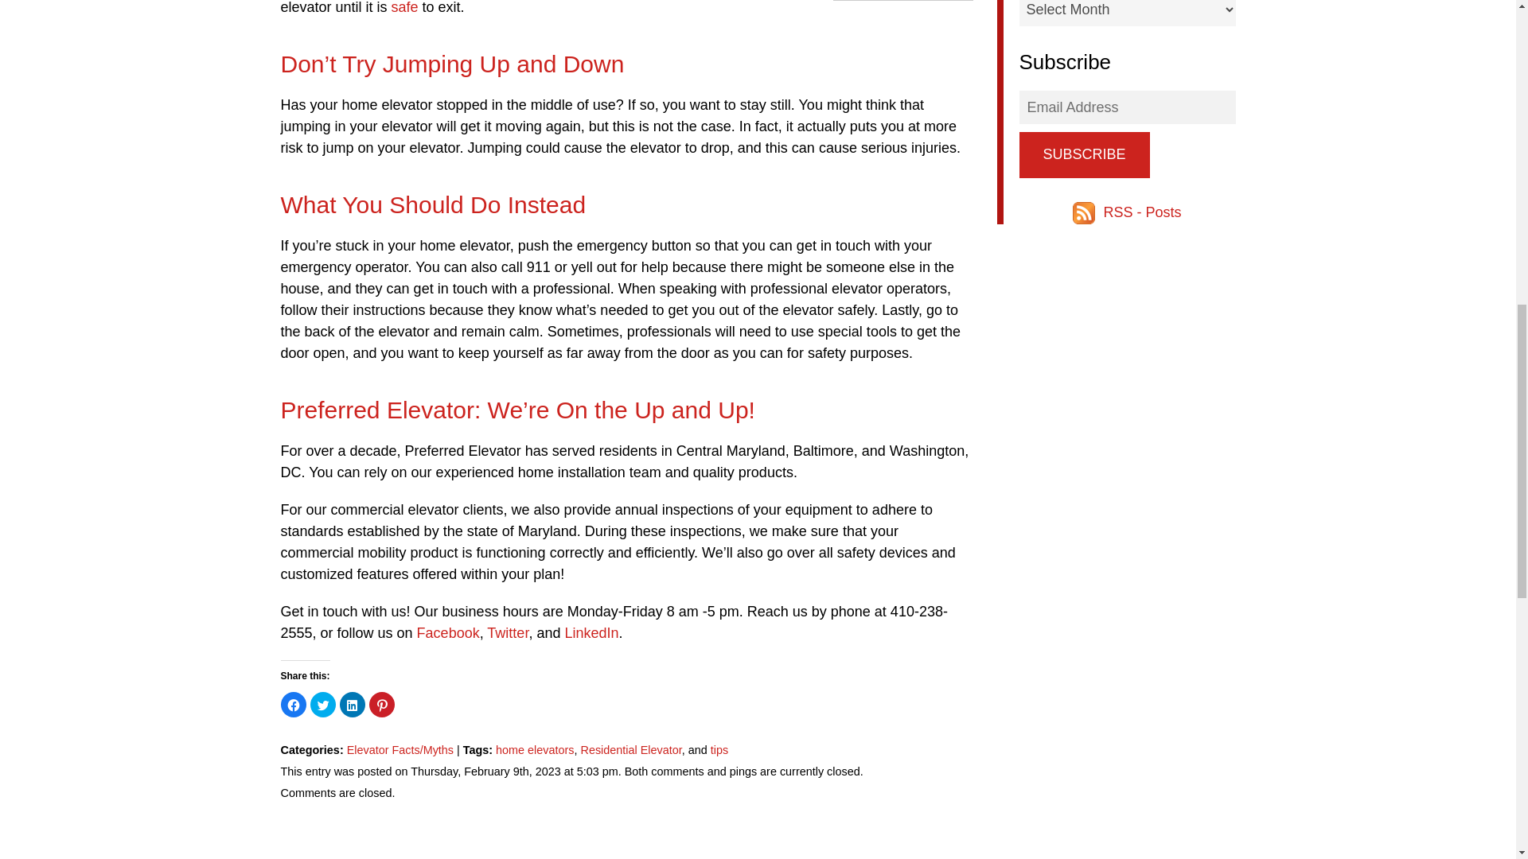 This screenshot has height=859, width=1528. I want to click on Click to share on Pinterest, so click(382, 705).